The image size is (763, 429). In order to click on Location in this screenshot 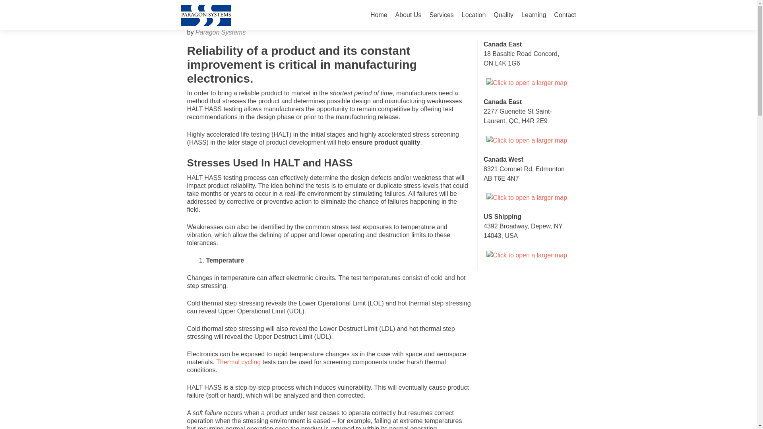, I will do `click(474, 15)`.